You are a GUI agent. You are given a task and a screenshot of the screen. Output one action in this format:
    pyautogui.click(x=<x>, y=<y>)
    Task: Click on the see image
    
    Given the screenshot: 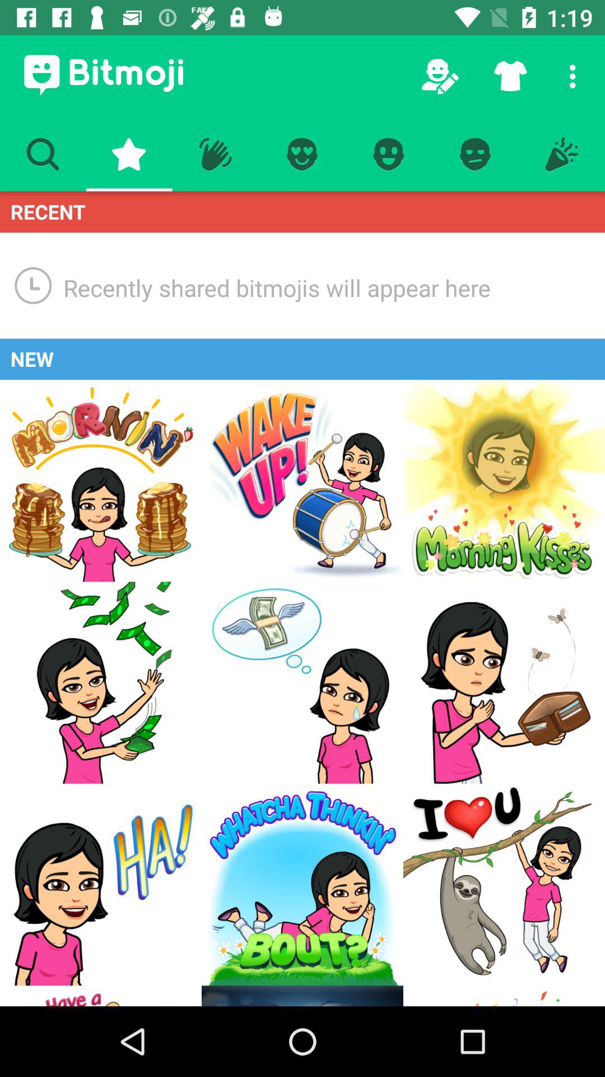 What is the action you would take?
    pyautogui.click(x=101, y=683)
    